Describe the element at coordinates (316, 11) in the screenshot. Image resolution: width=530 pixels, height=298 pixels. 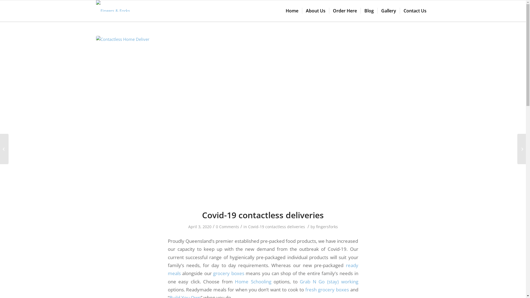
I see `About Us` at that location.